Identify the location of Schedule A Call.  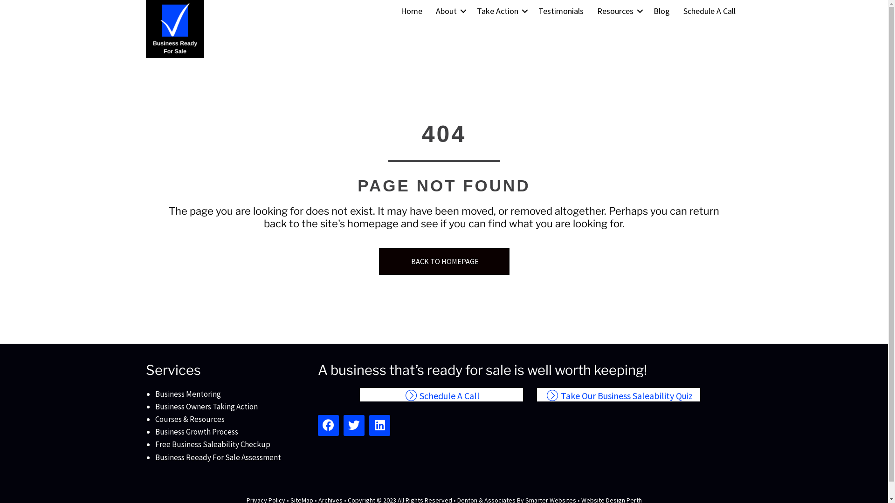
(709, 11).